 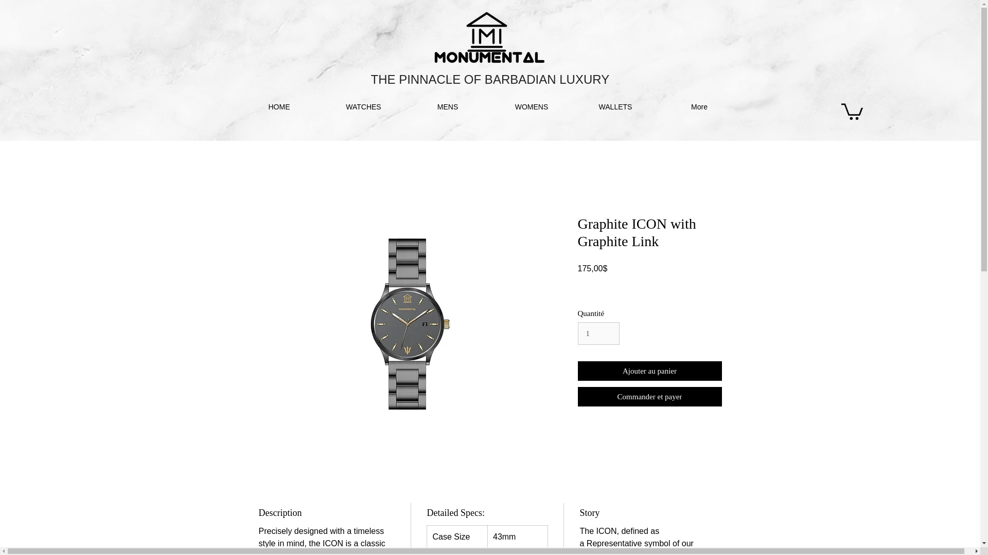 What do you see at coordinates (532, 107) in the screenshot?
I see `WOMENS` at bounding box center [532, 107].